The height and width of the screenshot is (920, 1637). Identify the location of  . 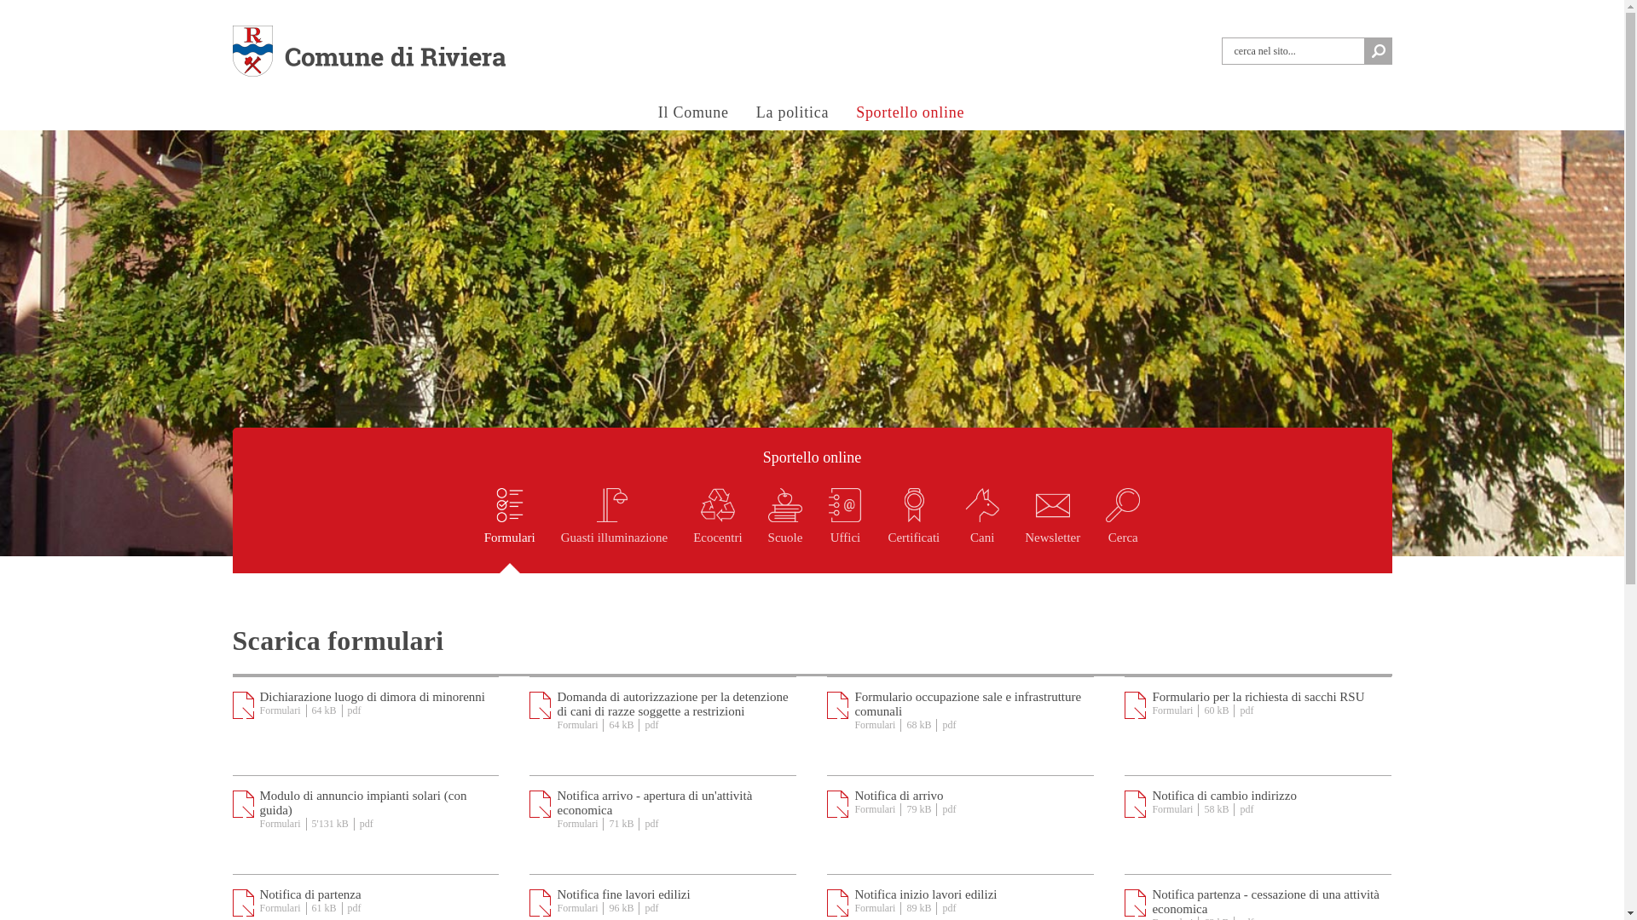
(1378, 51).